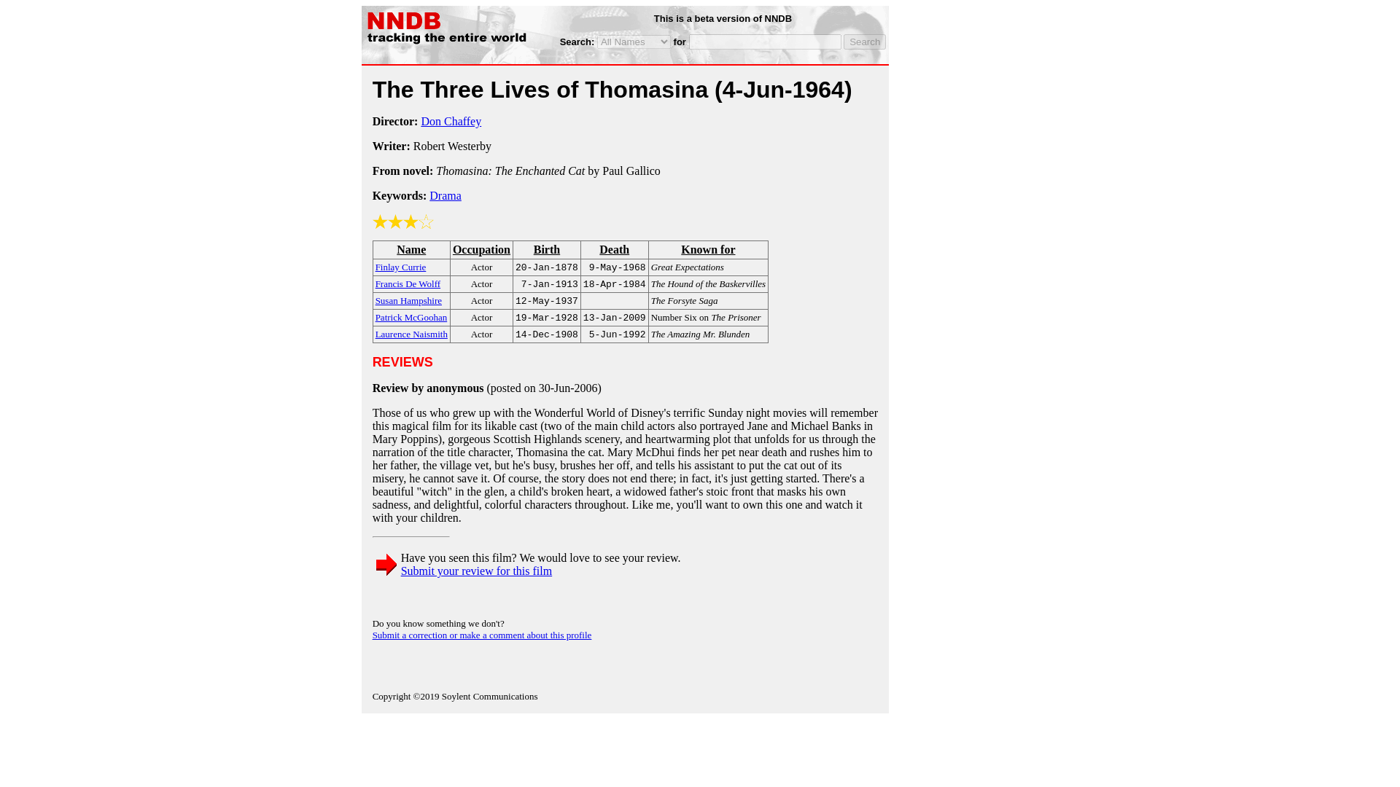  Describe the element at coordinates (546, 249) in the screenshot. I see `Birth` at that location.